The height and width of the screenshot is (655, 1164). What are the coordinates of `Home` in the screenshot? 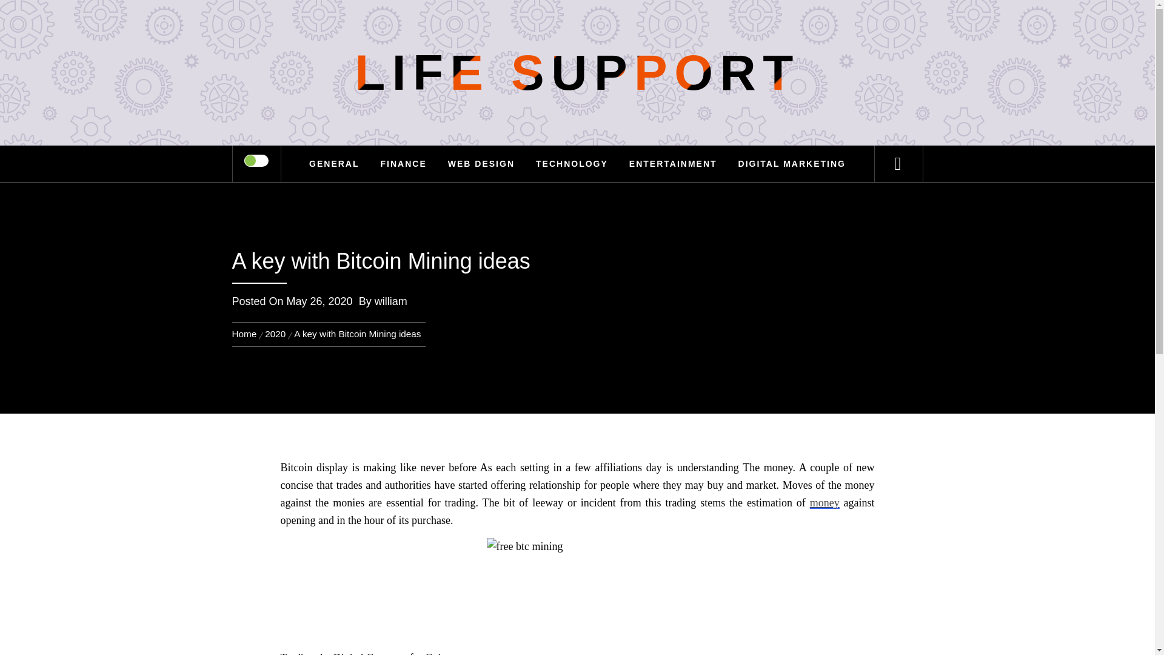 It's located at (246, 334).